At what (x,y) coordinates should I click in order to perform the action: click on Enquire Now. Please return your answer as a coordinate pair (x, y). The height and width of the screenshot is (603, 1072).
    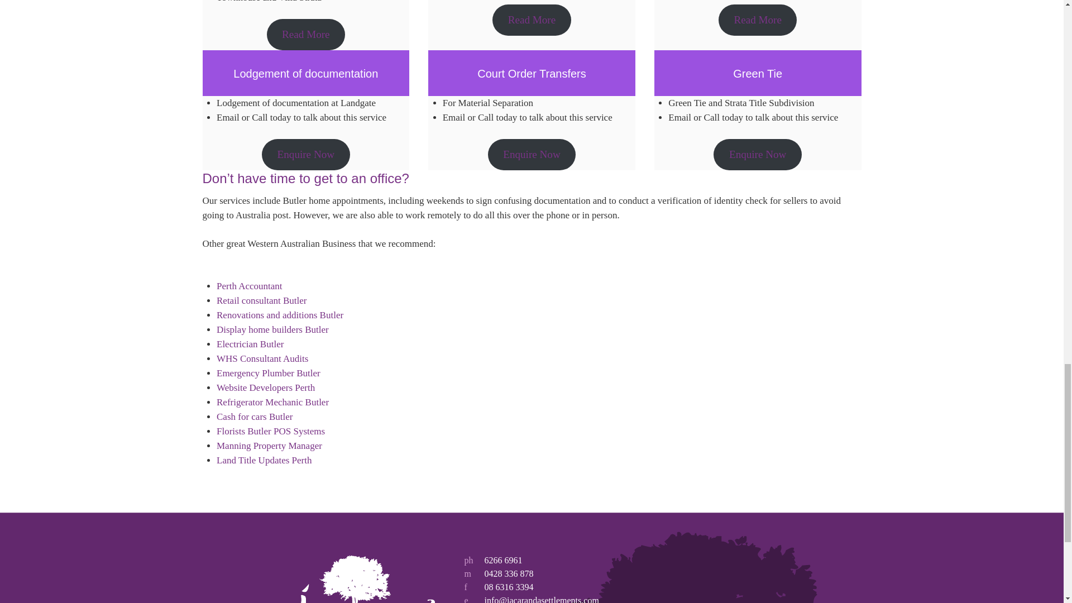
    Looking at the image, I should click on (305, 154).